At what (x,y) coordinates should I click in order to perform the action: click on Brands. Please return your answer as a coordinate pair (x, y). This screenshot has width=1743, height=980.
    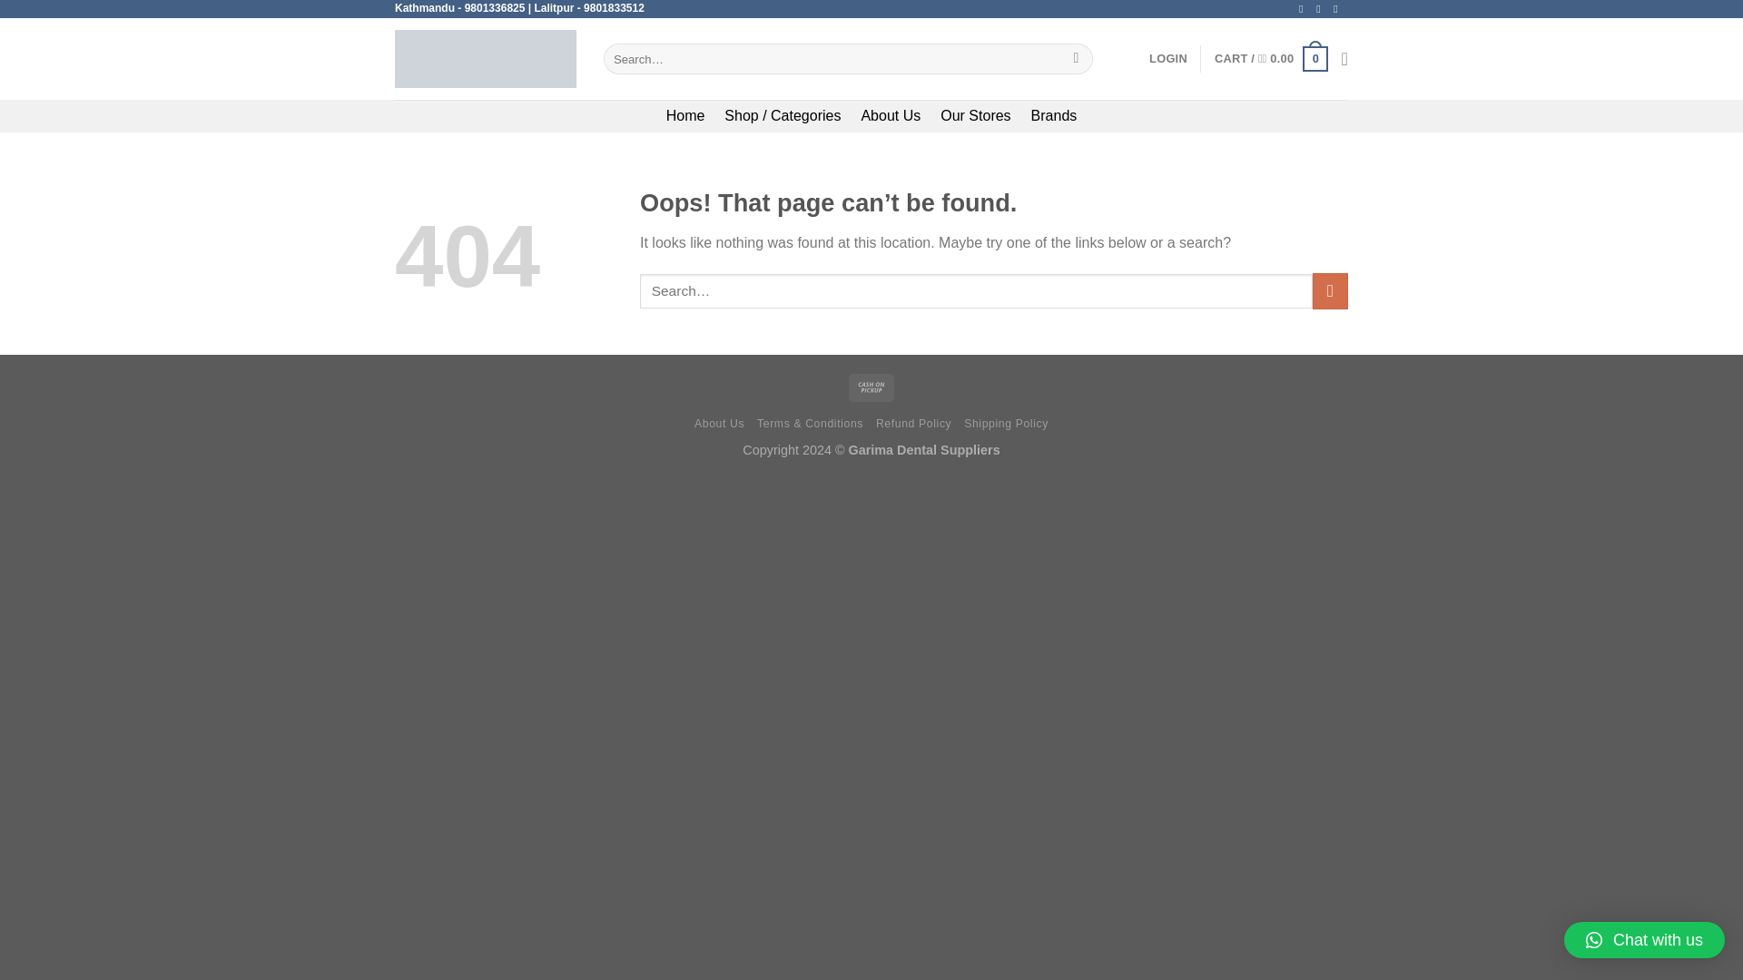
    Looking at the image, I should click on (1054, 116).